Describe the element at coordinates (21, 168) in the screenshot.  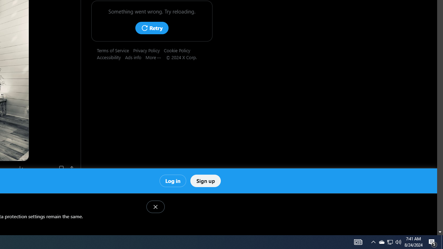
I see `View post analytics` at that location.